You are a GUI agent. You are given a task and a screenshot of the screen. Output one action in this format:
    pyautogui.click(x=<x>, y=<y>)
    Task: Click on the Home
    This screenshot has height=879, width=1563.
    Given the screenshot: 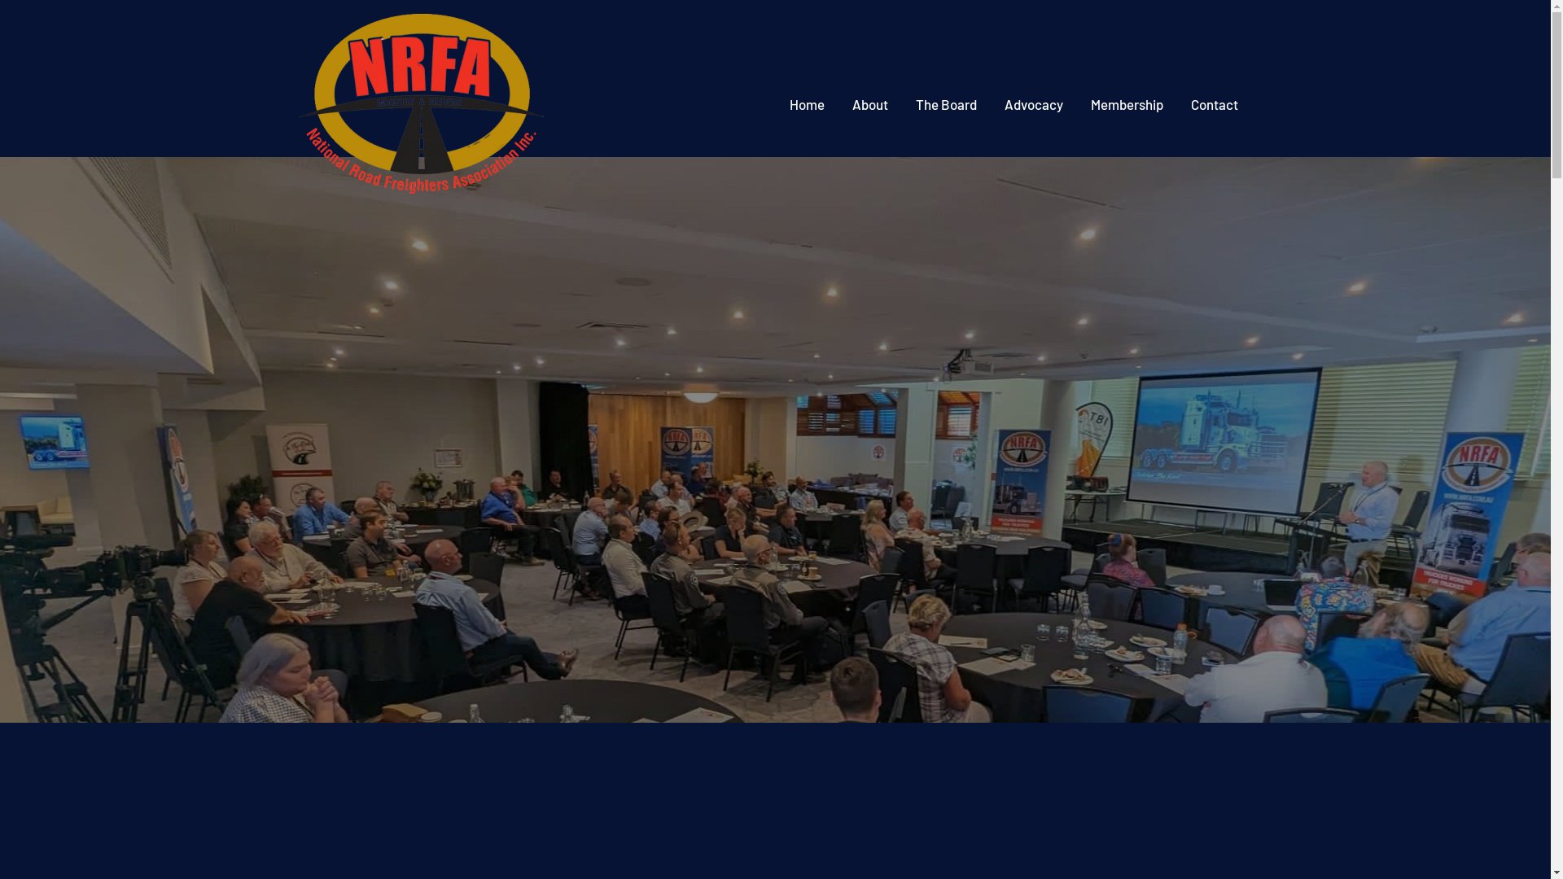 What is the action you would take?
    pyautogui.click(x=806, y=104)
    